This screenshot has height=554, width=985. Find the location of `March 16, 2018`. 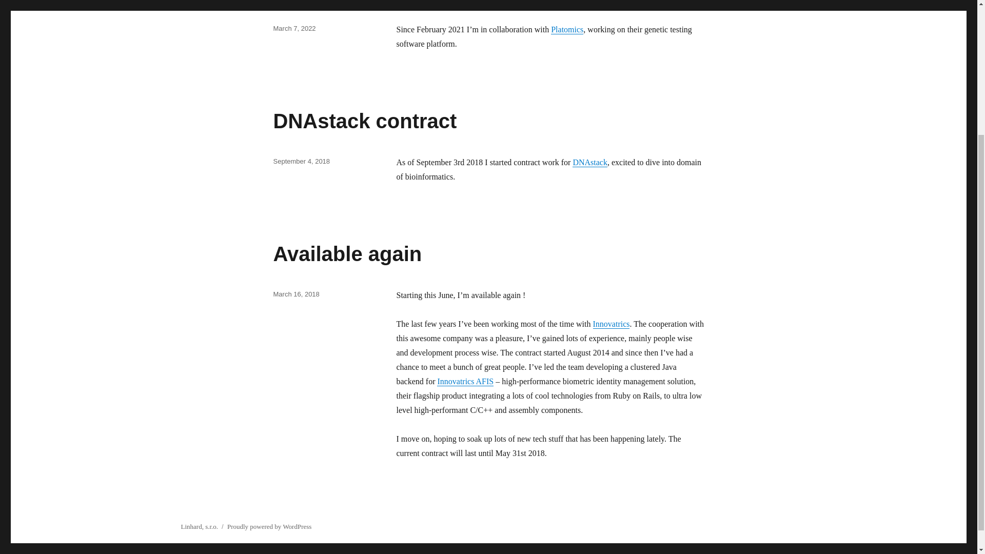

March 16, 2018 is located at coordinates (295, 294).